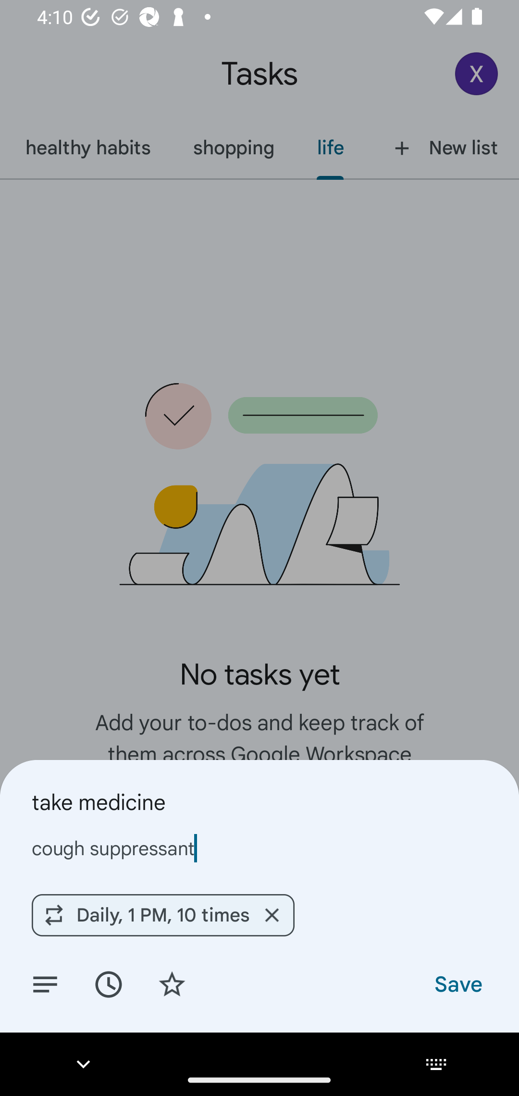  I want to click on Save, so click(457, 984).